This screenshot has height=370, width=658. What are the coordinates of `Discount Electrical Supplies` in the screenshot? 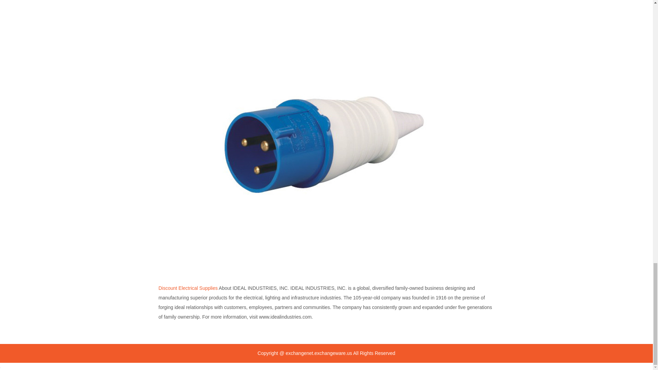 It's located at (188, 288).